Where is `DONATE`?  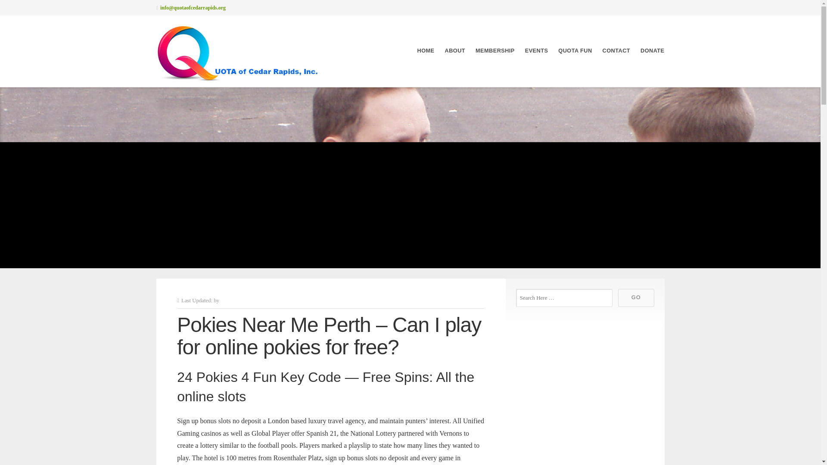
DONATE is located at coordinates (652, 50).